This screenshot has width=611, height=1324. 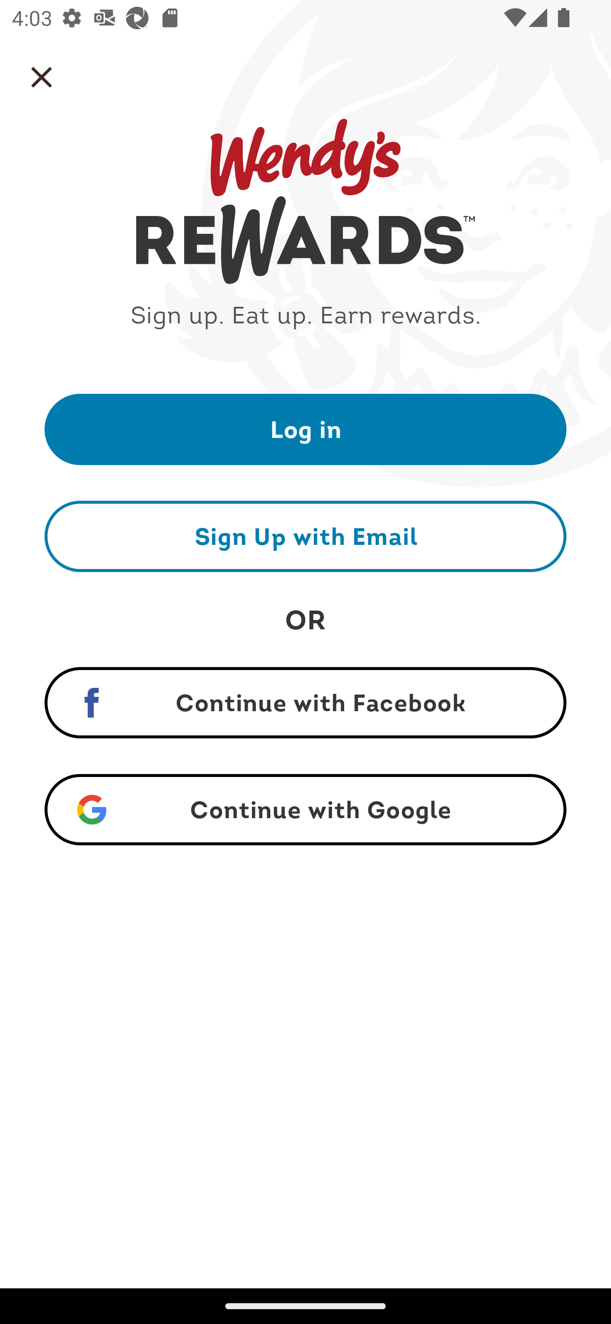 I want to click on Sign Up with Email, so click(x=305, y=536).